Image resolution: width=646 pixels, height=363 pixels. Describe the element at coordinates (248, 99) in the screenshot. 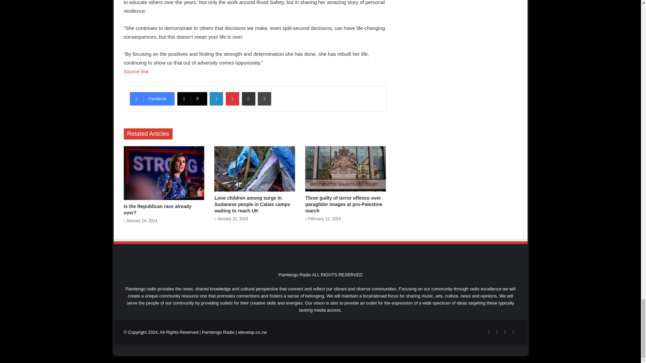

I see `Share via Email` at that location.